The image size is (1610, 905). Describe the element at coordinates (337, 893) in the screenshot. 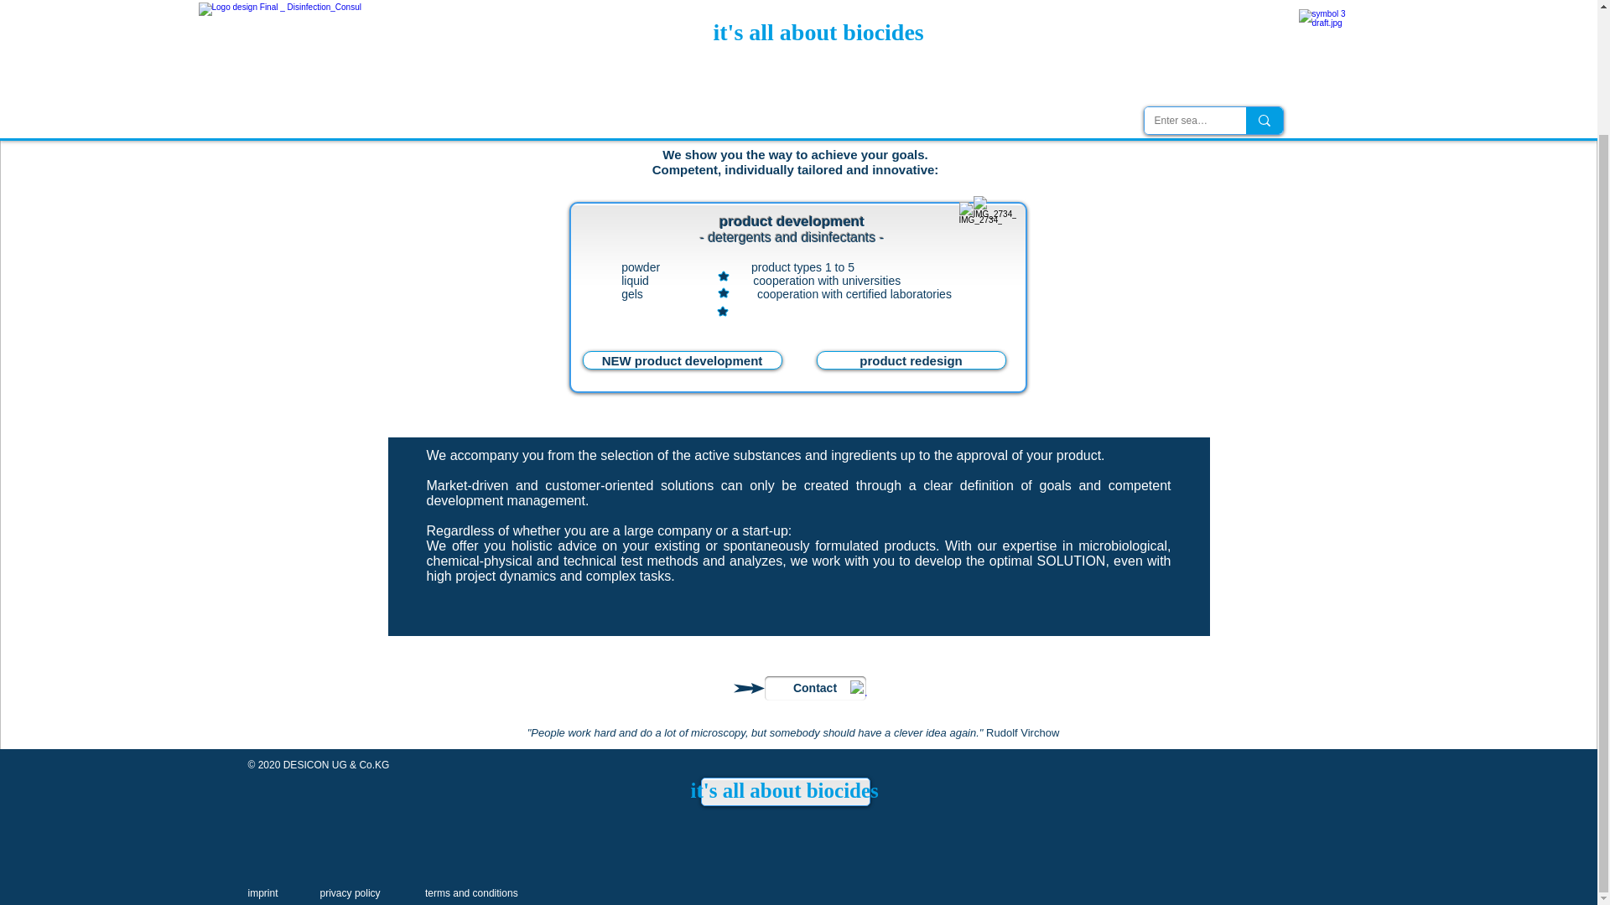

I see `rivacy` at that location.